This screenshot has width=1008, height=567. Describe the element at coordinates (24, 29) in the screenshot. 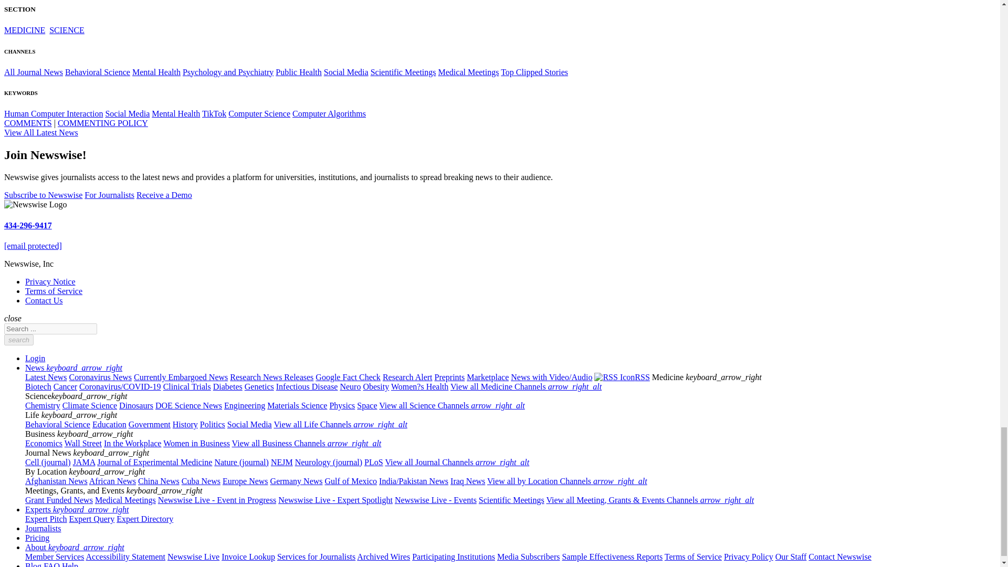

I see `Show all articles in this channel` at that location.